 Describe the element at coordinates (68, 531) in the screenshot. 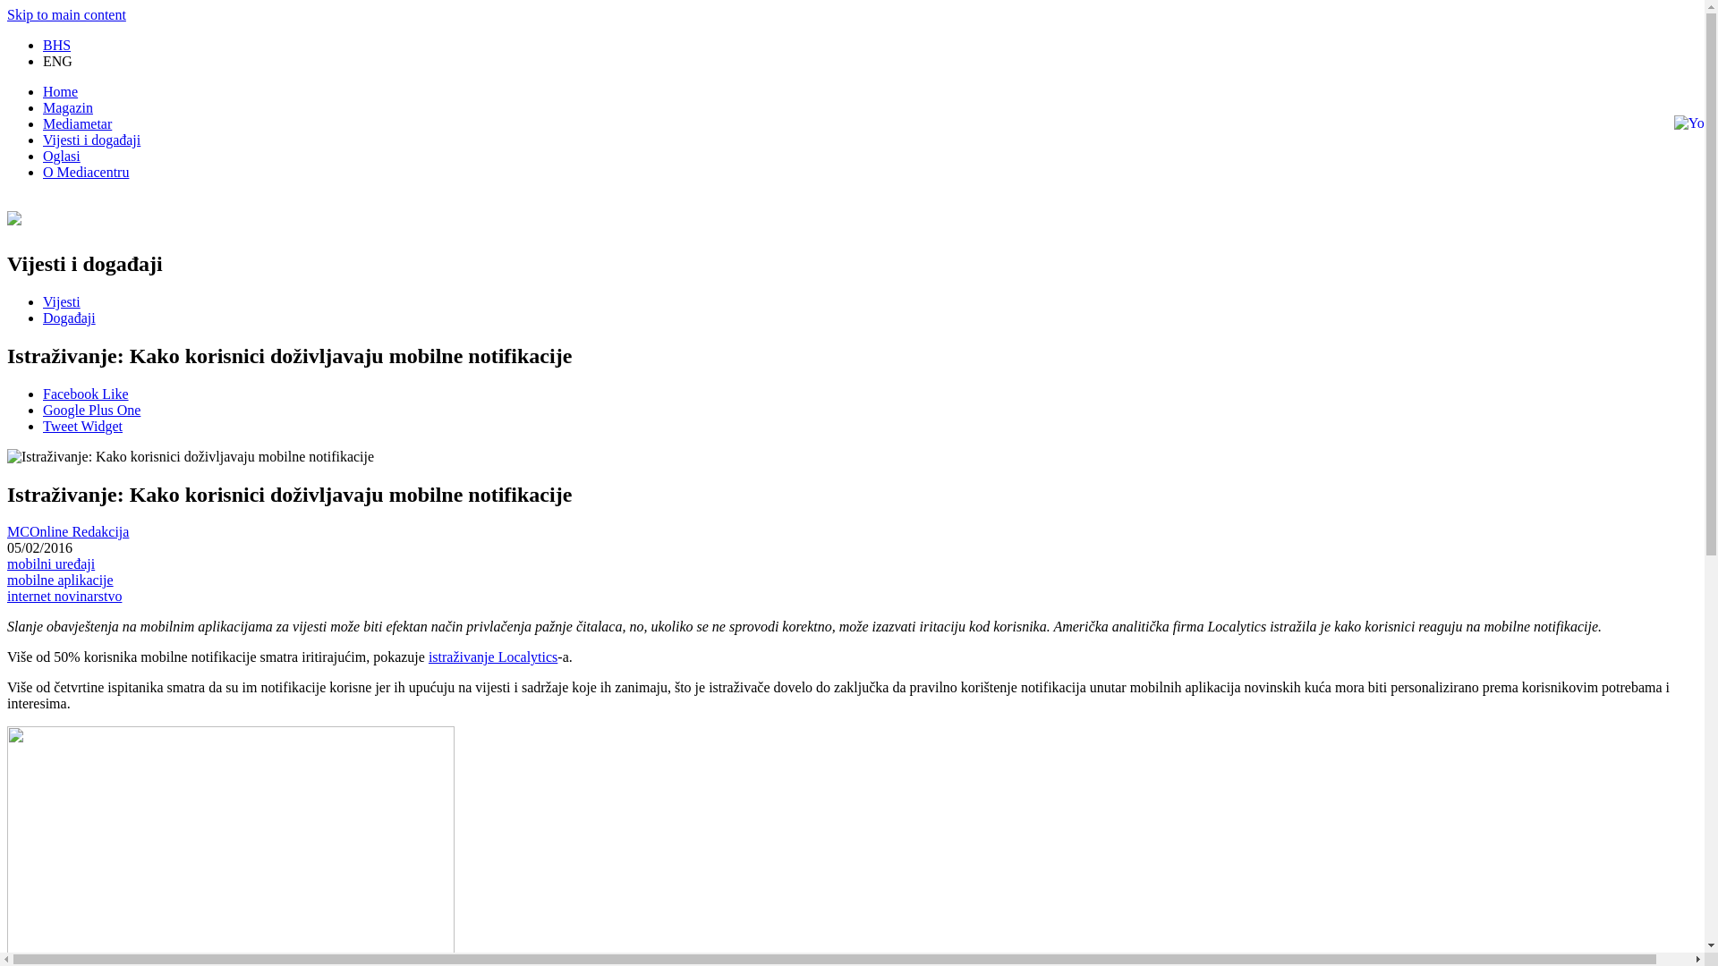

I see `MCOnline Redakcija` at that location.